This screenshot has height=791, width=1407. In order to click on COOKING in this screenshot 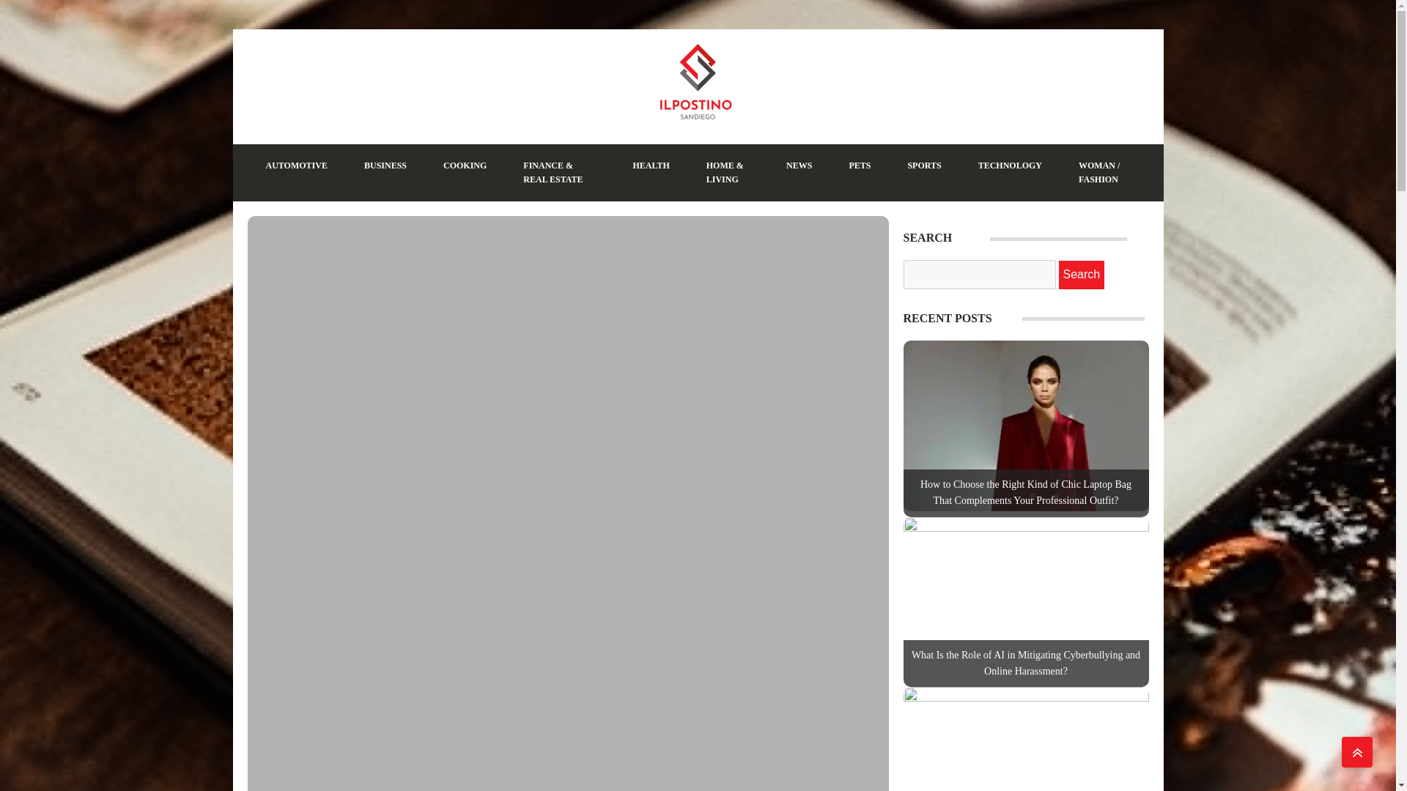, I will do `click(465, 166)`.